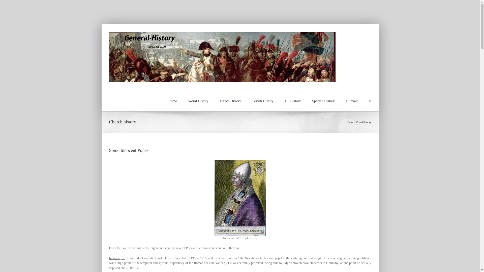 This screenshot has height=272, width=484. What do you see at coordinates (323, 100) in the screenshot?
I see `Spanish History` at bounding box center [323, 100].